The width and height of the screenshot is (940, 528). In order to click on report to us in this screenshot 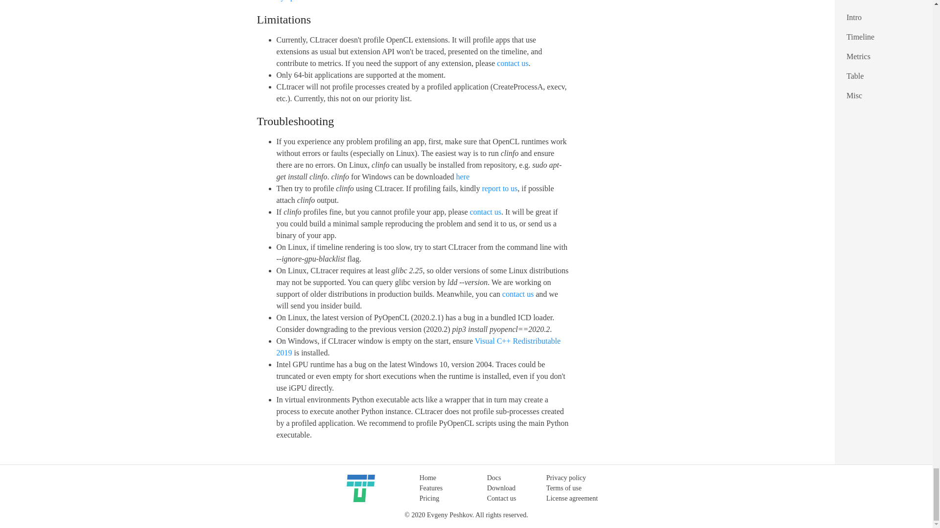, I will do `click(499, 188)`.